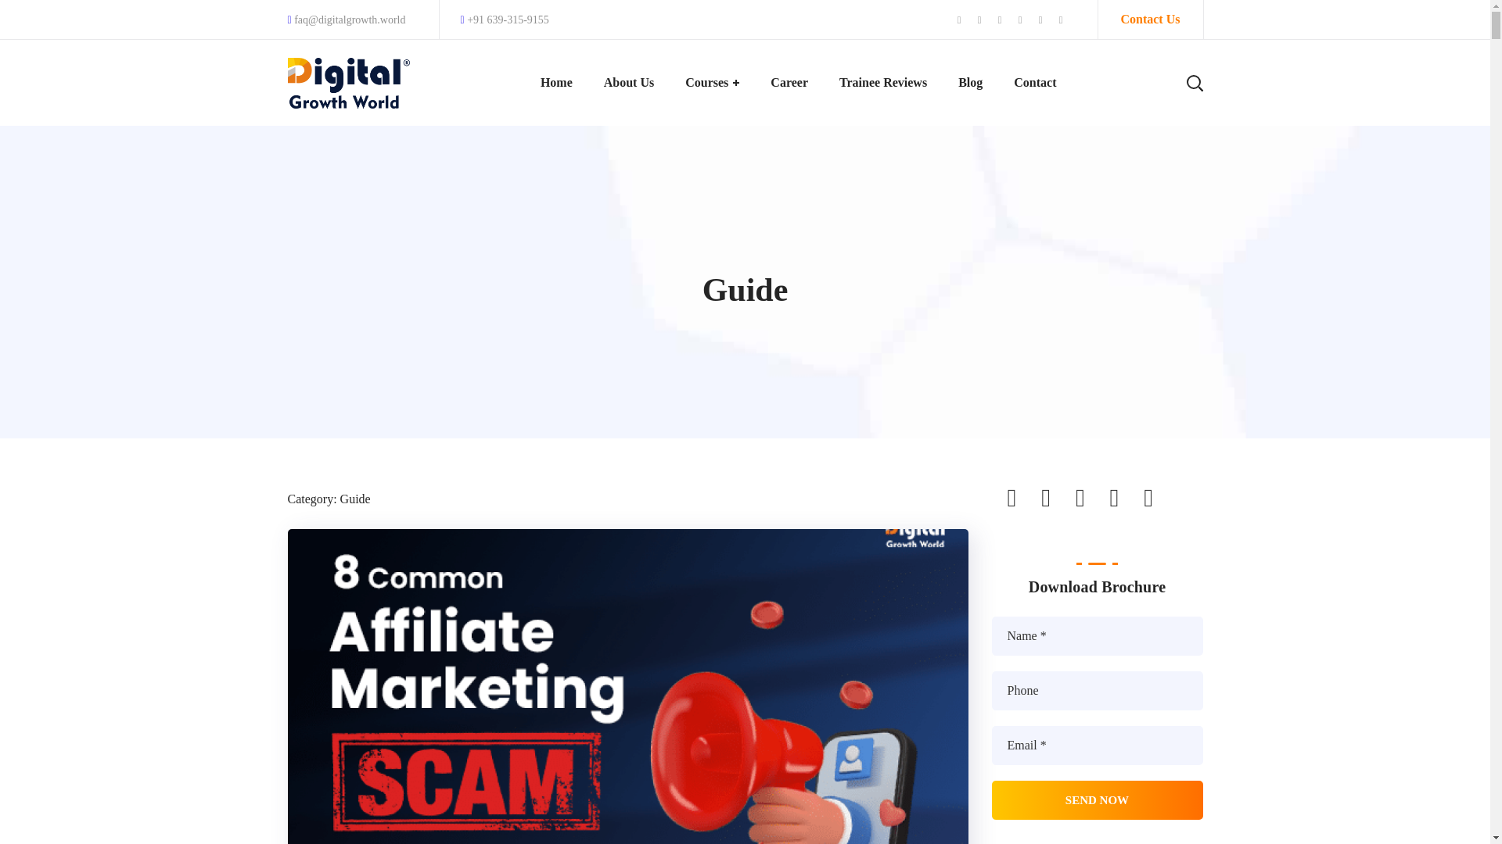  I want to click on SEND NOW, so click(1097, 800).